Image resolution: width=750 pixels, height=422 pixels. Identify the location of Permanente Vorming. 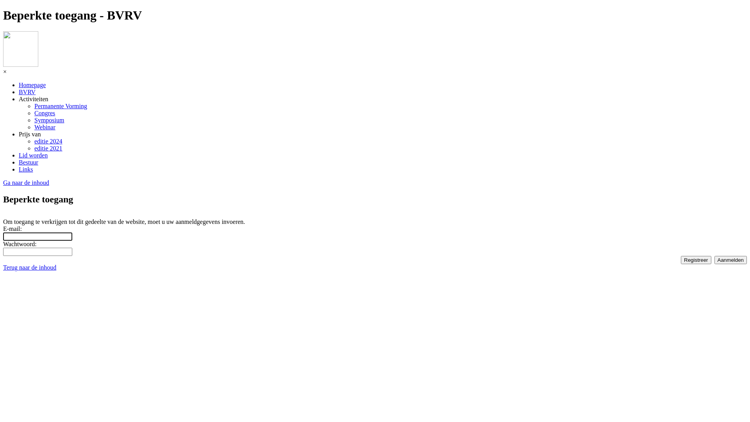
(61, 106).